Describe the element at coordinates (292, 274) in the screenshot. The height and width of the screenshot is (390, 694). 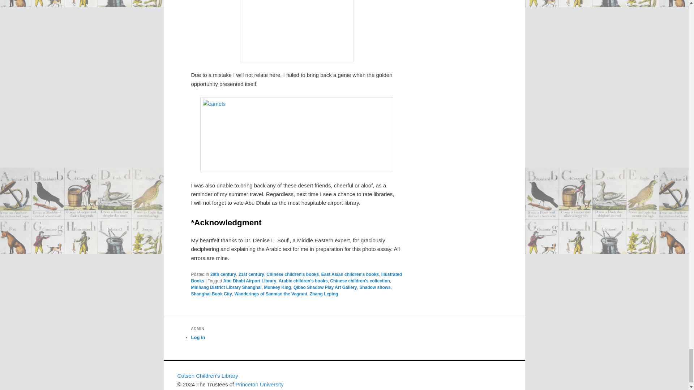
I see `Chinese children's books` at that location.